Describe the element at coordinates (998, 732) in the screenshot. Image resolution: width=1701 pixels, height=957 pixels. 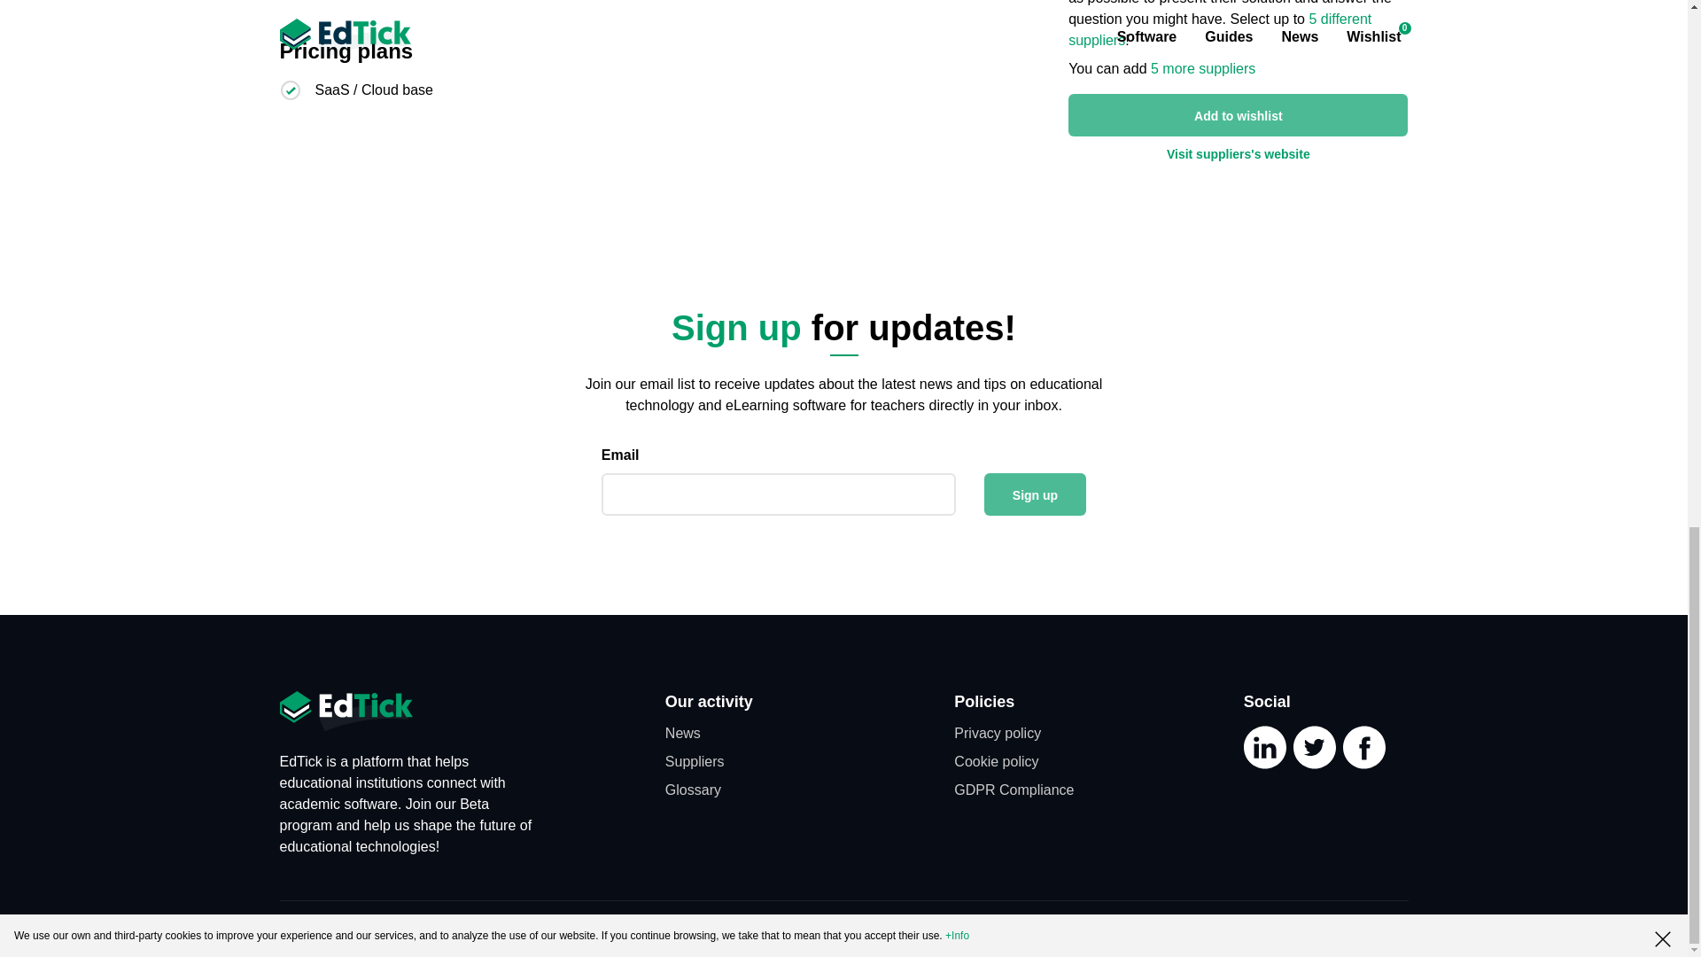
I see `Privacy policy` at that location.